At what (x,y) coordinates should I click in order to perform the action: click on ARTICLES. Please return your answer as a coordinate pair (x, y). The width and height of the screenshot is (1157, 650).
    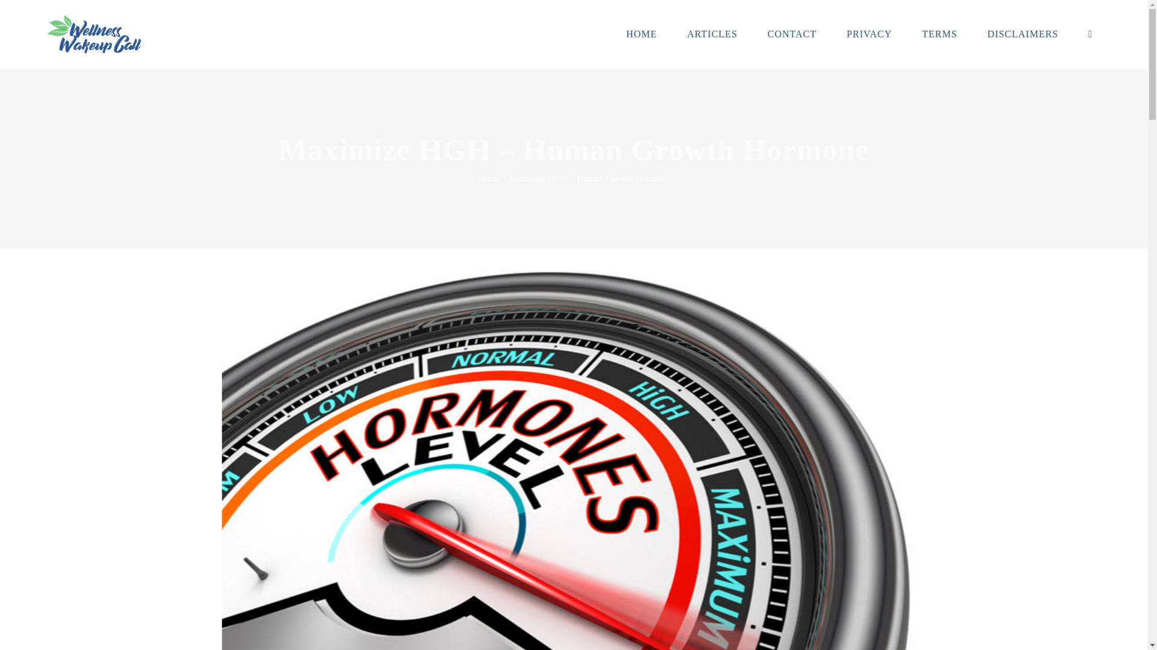
    Looking at the image, I should click on (712, 34).